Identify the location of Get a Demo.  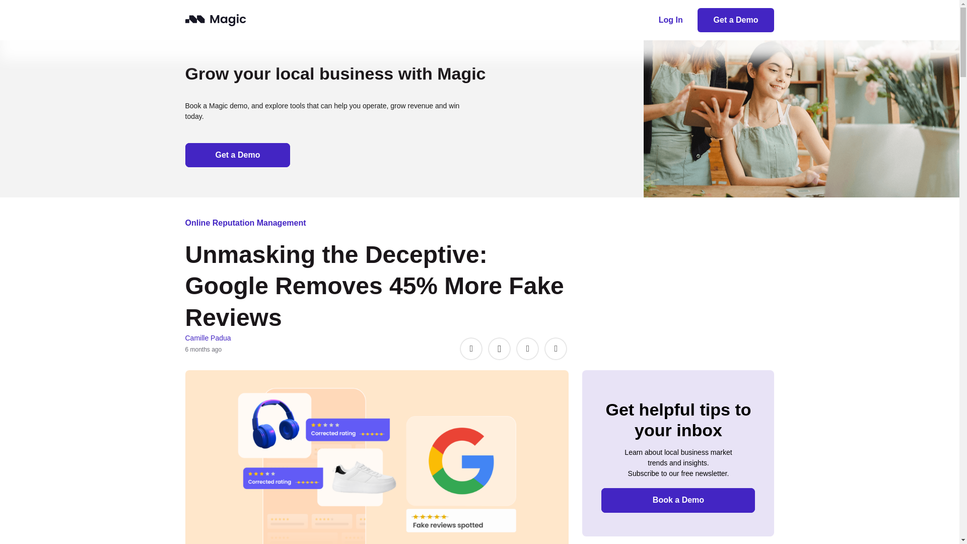
(735, 20).